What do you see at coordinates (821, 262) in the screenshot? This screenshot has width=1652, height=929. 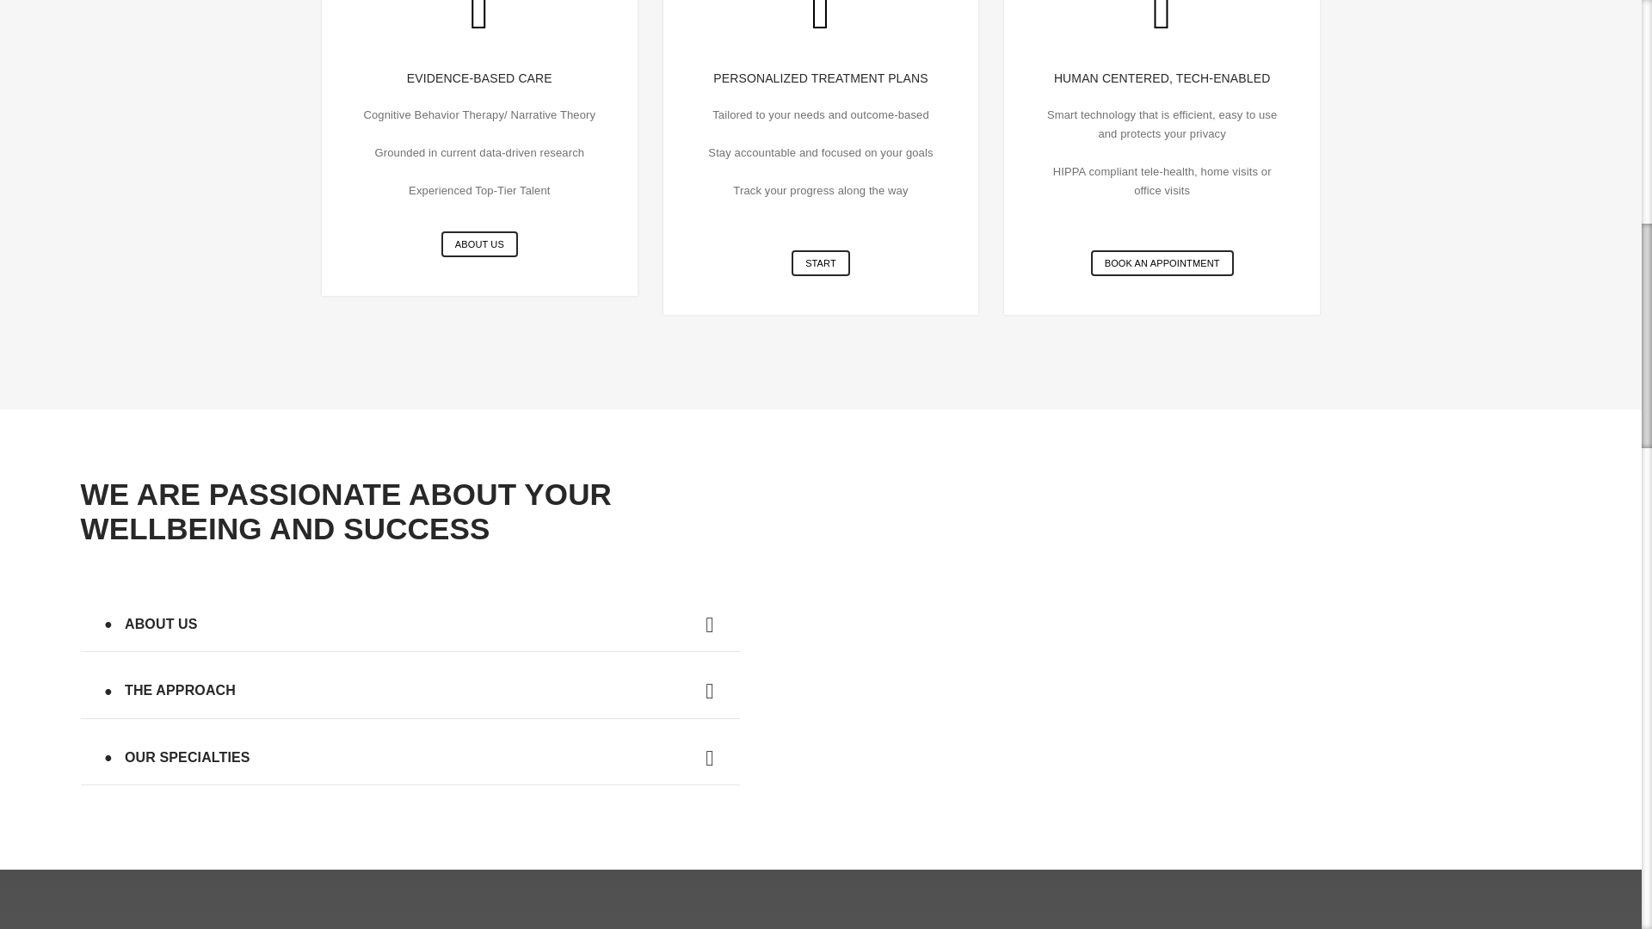 I see `START` at bounding box center [821, 262].